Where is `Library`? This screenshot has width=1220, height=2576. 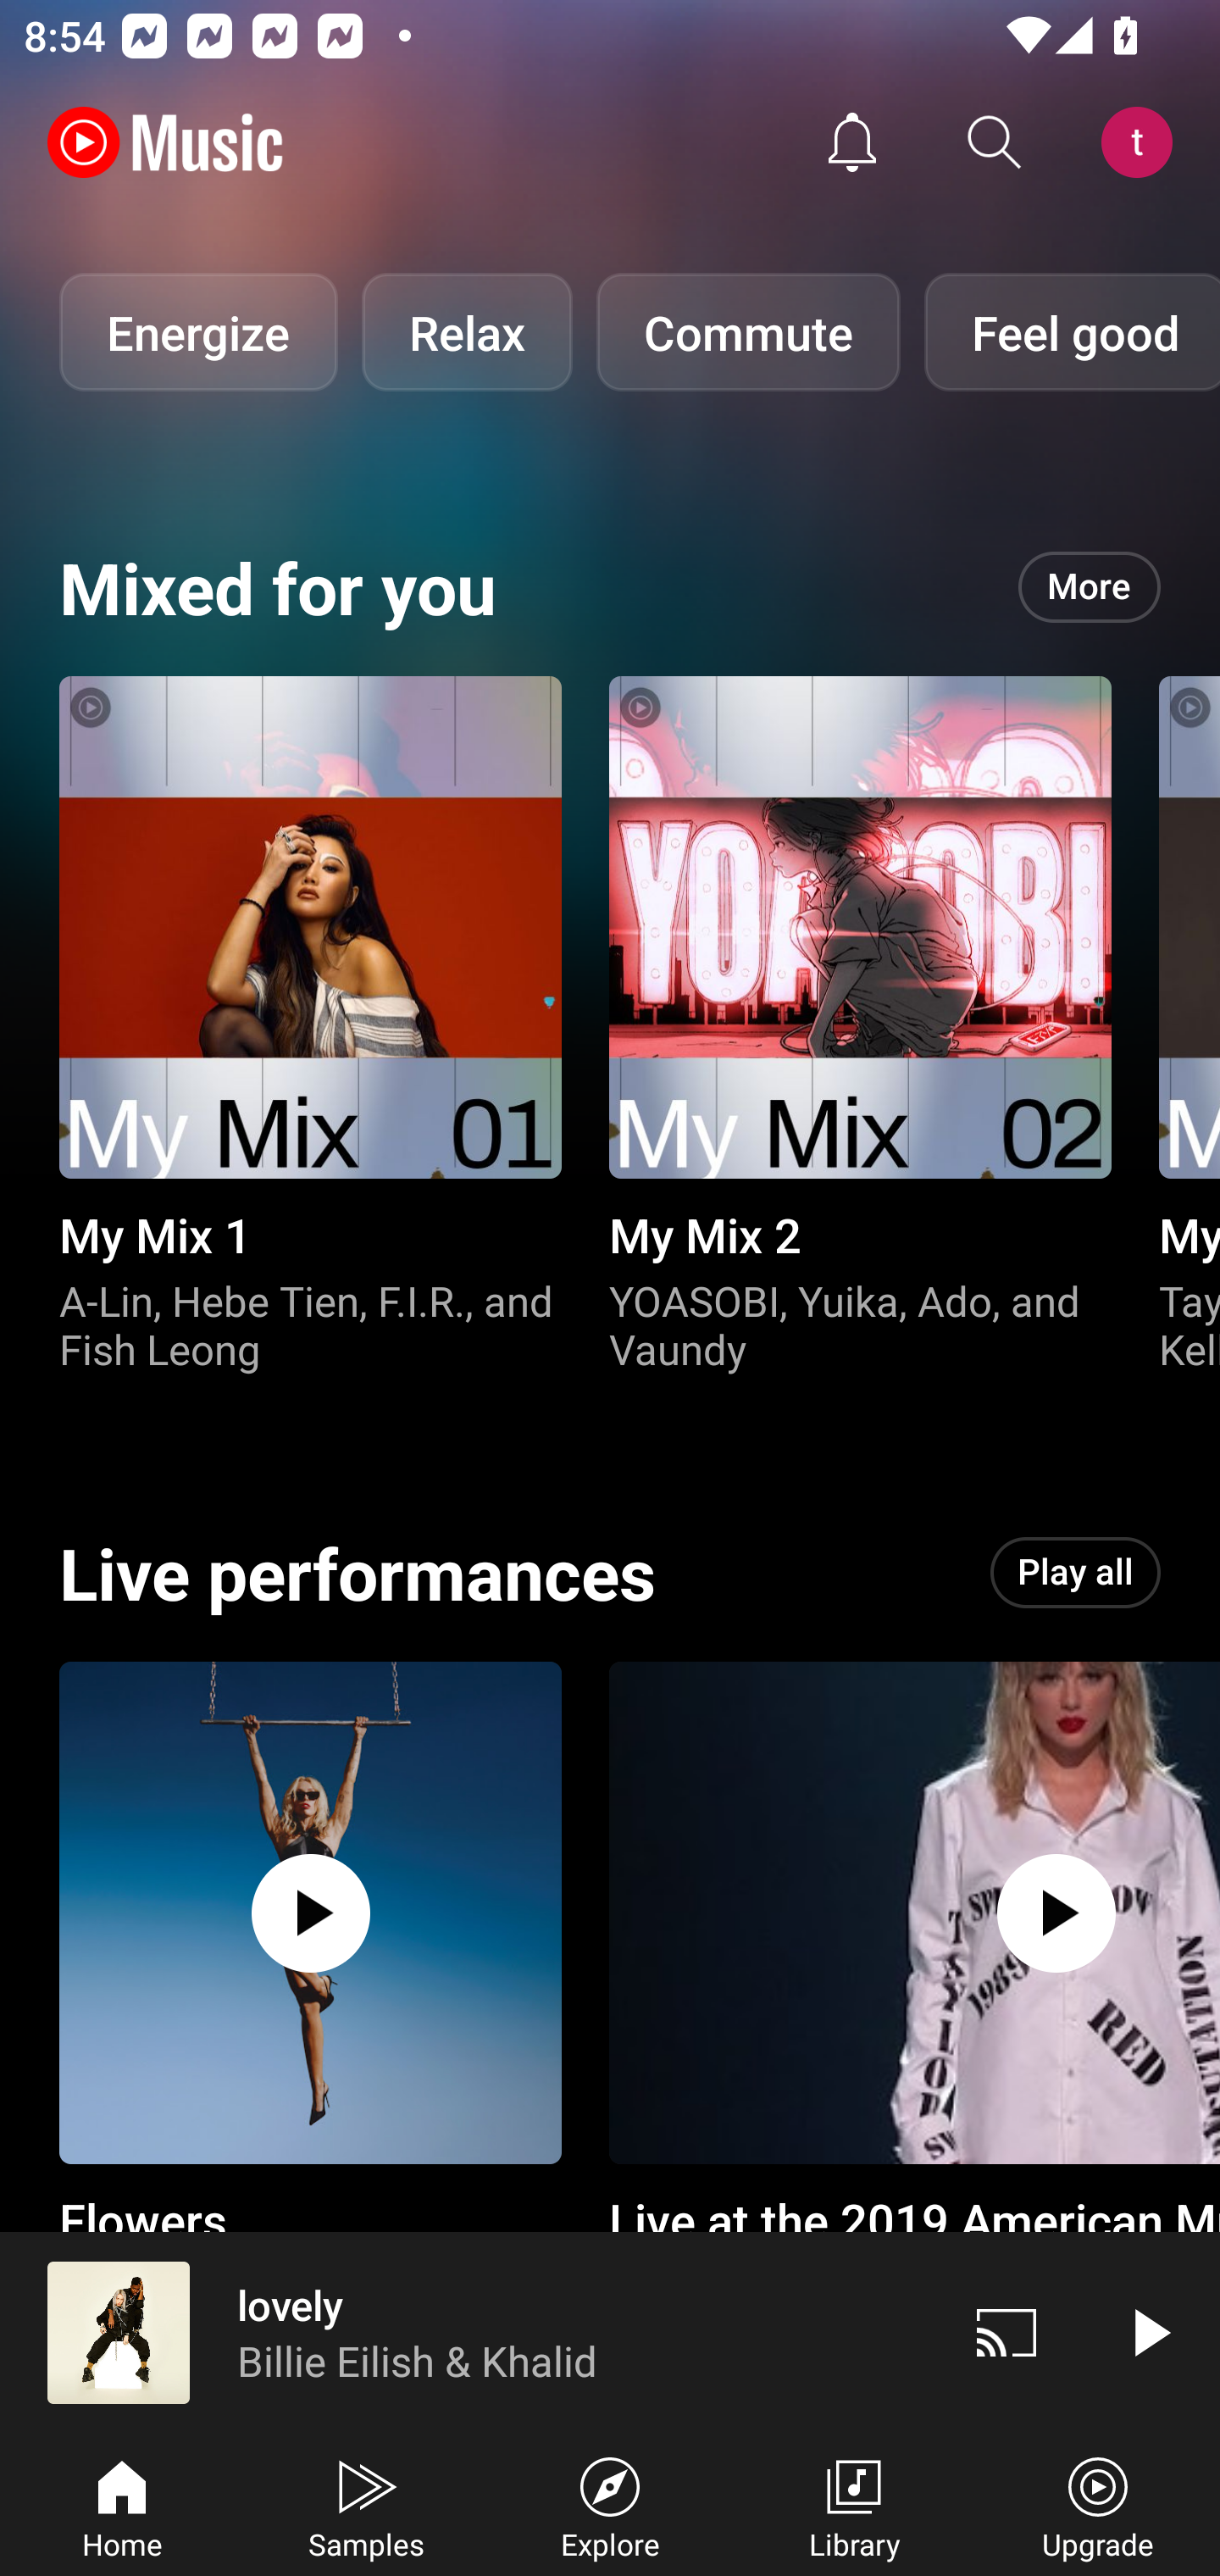 Library is located at coordinates (854, 2505).